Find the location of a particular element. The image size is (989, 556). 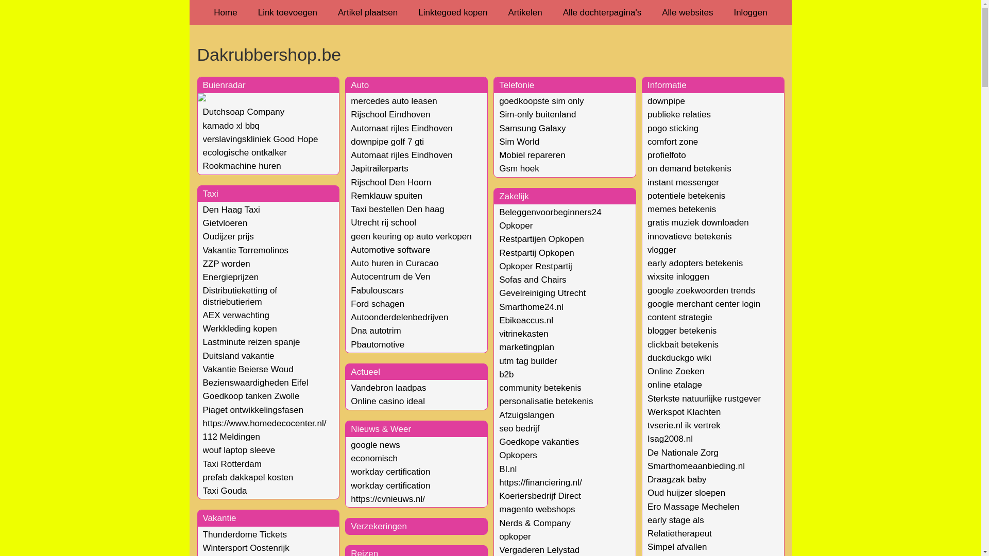

Informatie is located at coordinates (667, 85).